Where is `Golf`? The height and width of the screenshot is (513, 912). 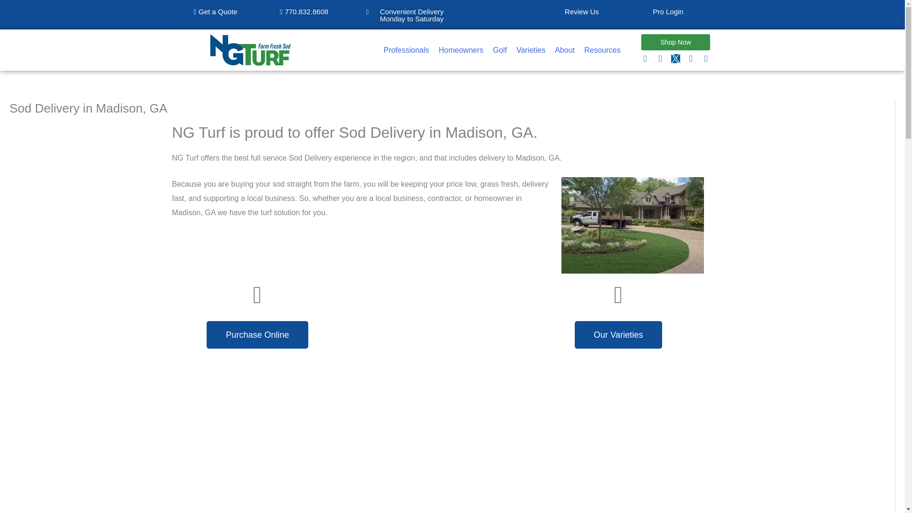 Golf is located at coordinates (500, 50).